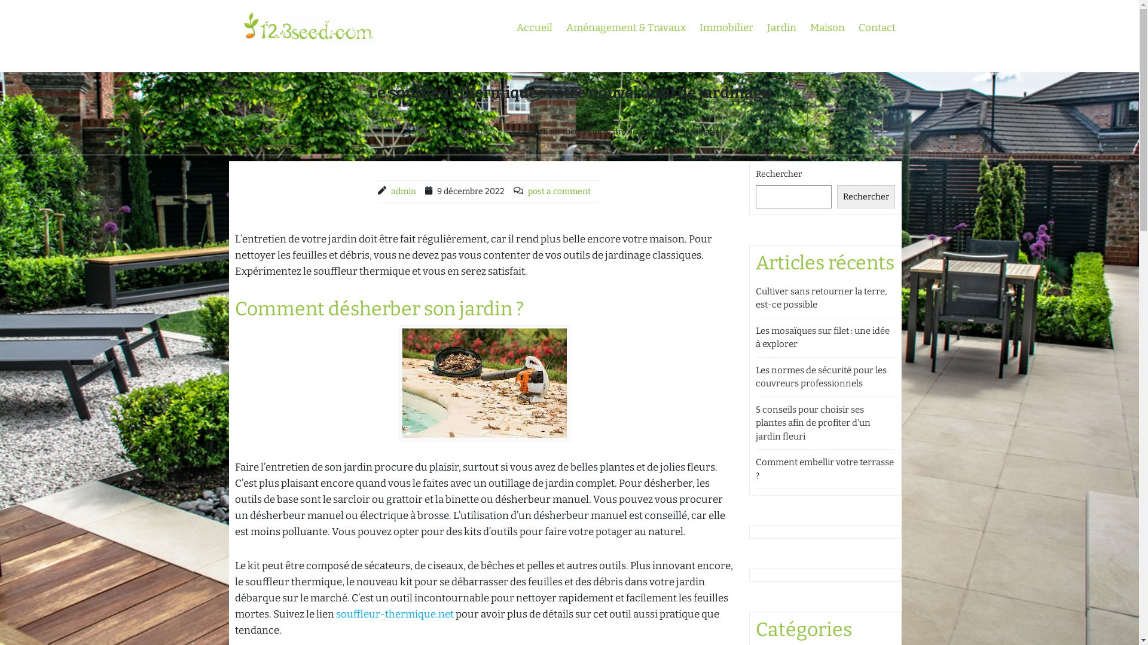  I want to click on 123seed.com, so click(300, 62).